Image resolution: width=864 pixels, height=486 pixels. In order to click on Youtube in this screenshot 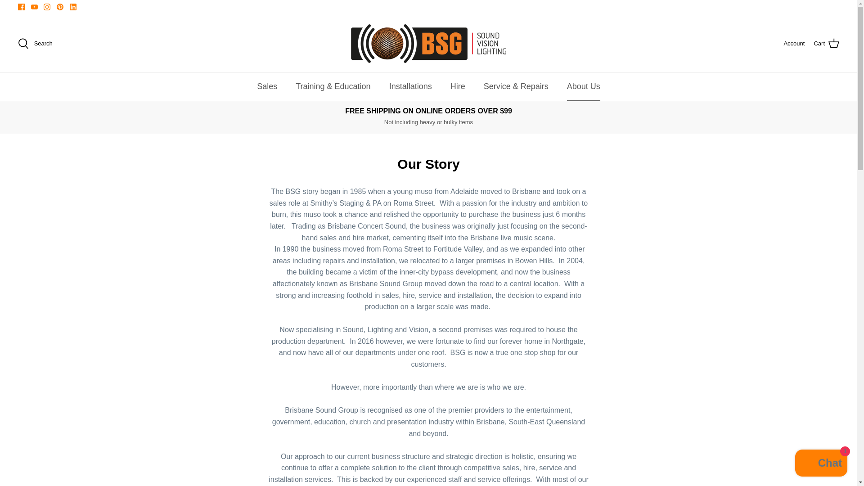, I will do `click(34, 6)`.